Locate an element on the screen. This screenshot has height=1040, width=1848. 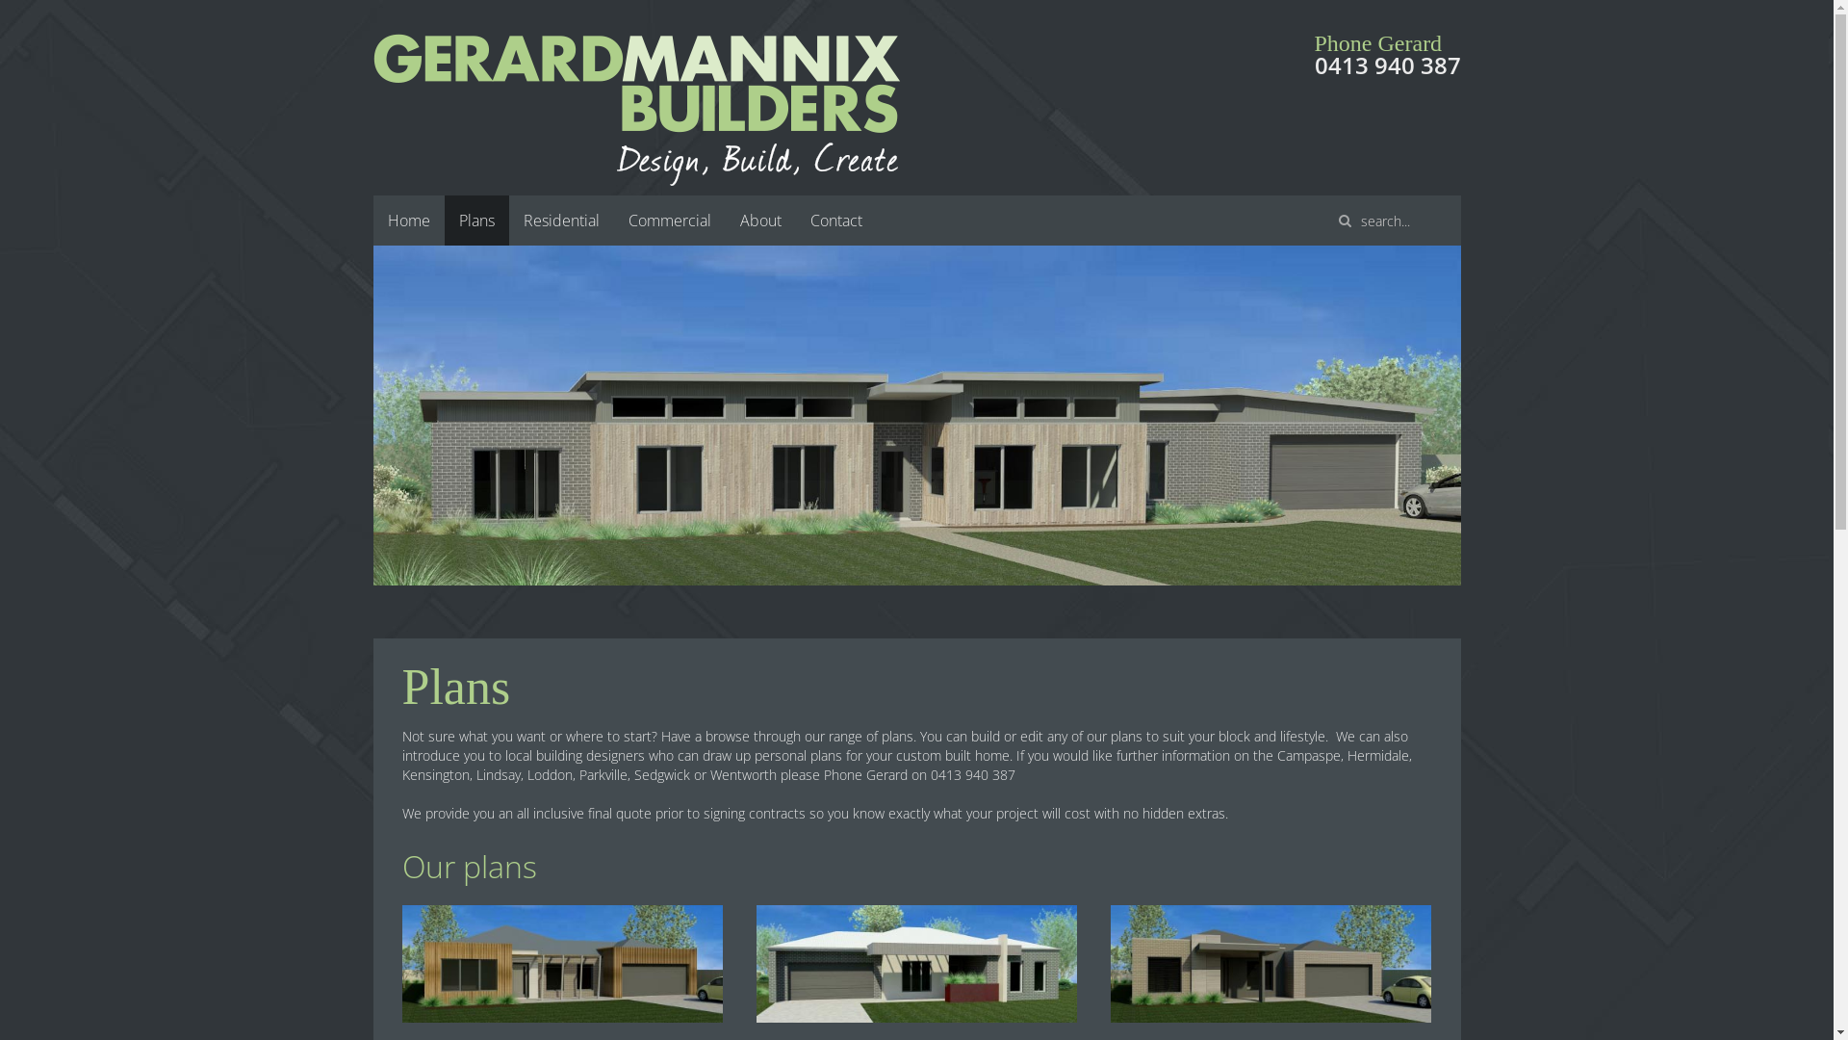
Hermidale is located at coordinates (916, 963).